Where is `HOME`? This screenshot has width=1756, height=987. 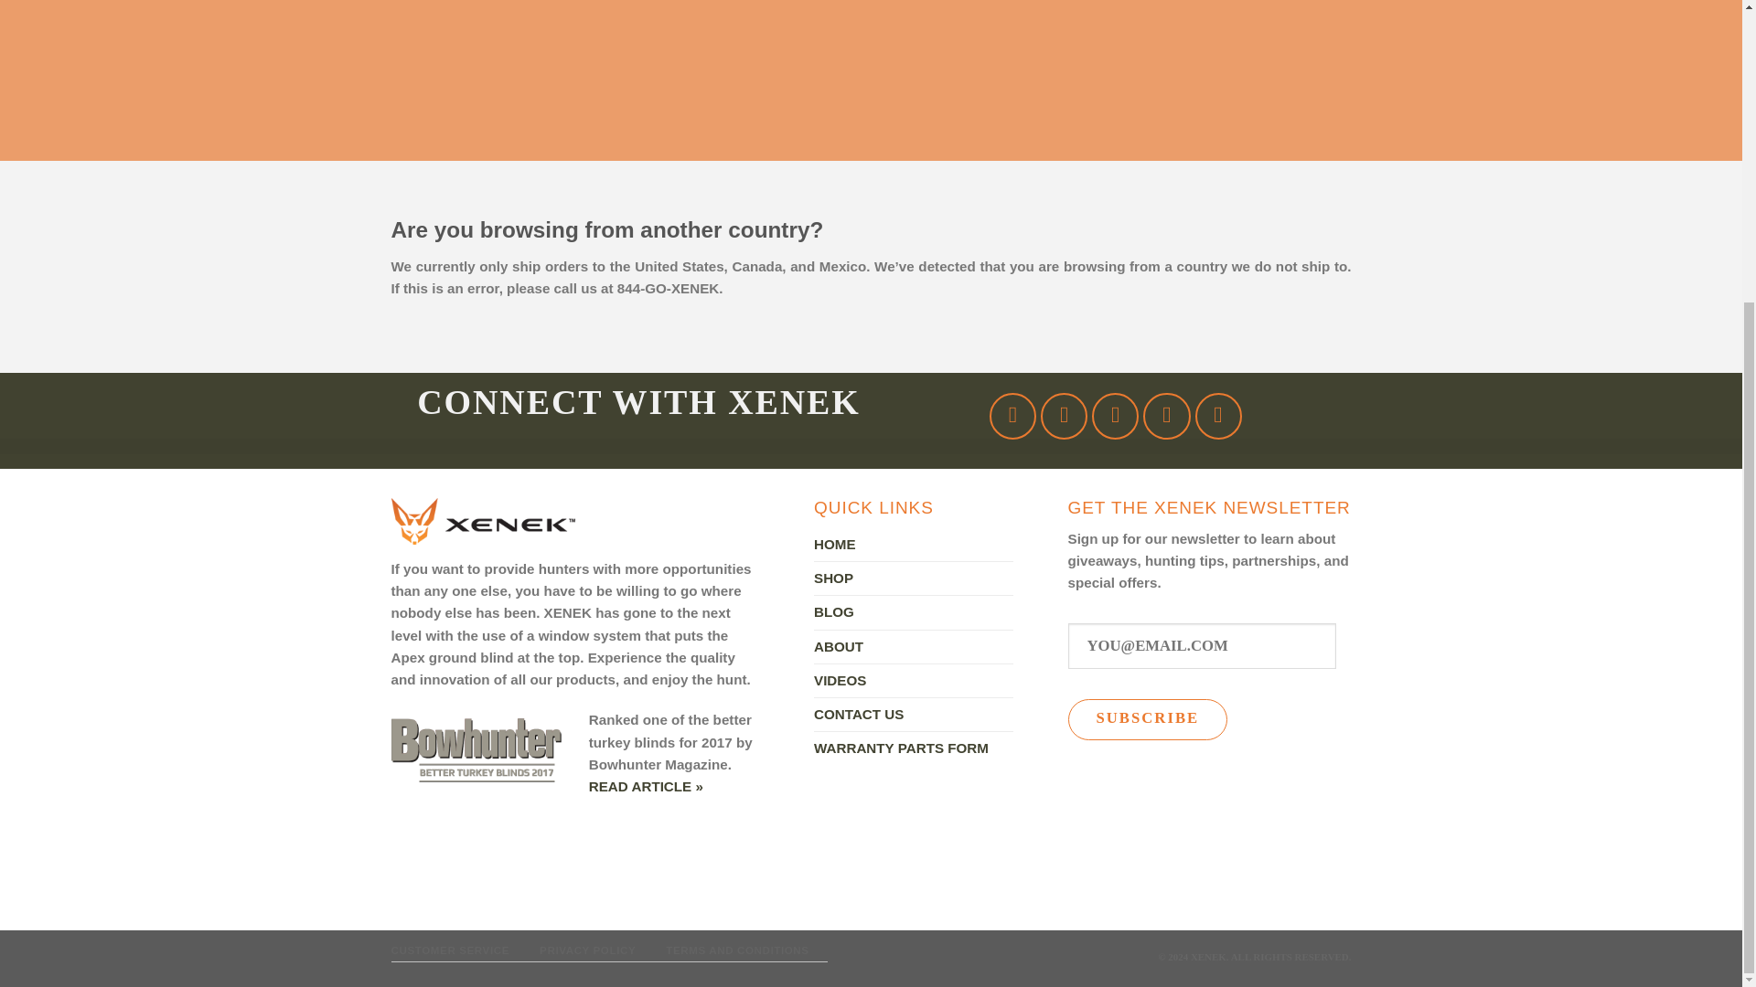 HOME is located at coordinates (835, 545).